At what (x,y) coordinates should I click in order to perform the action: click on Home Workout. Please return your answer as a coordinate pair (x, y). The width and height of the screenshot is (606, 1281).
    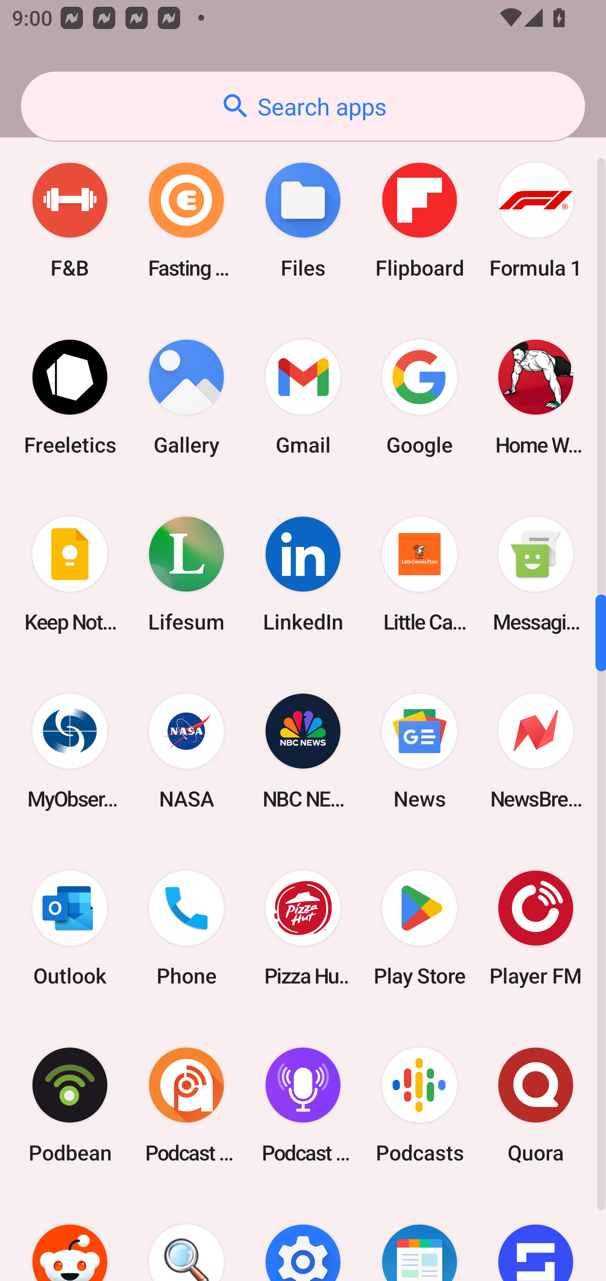
    Looking at the image, I should click on (536, 397).